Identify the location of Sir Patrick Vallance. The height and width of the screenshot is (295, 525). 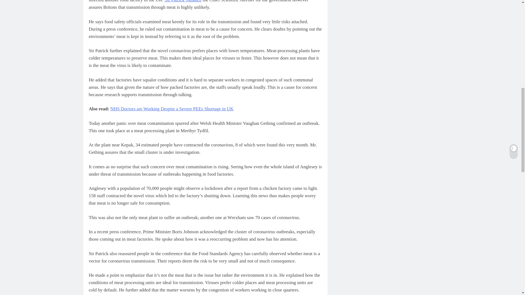
(183, 1).